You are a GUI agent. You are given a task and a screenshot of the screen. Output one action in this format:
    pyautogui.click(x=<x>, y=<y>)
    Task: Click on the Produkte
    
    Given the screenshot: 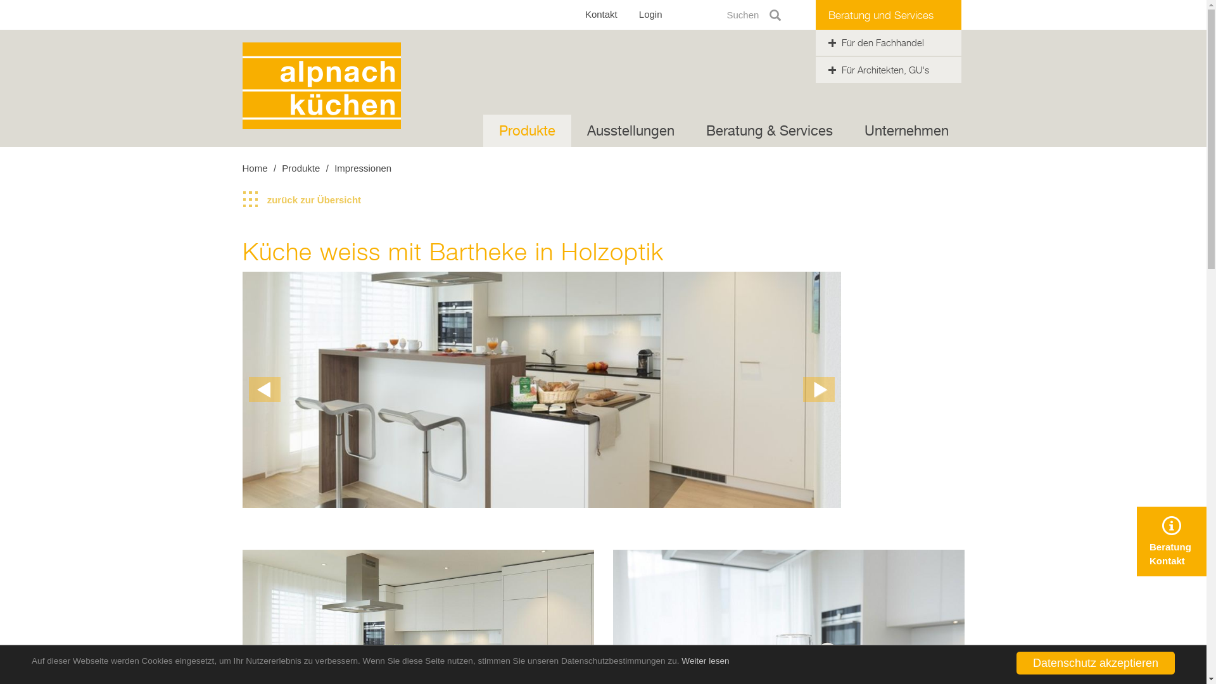 What is the action you would take?
    pyautogui.click(x=527, y=130)
    